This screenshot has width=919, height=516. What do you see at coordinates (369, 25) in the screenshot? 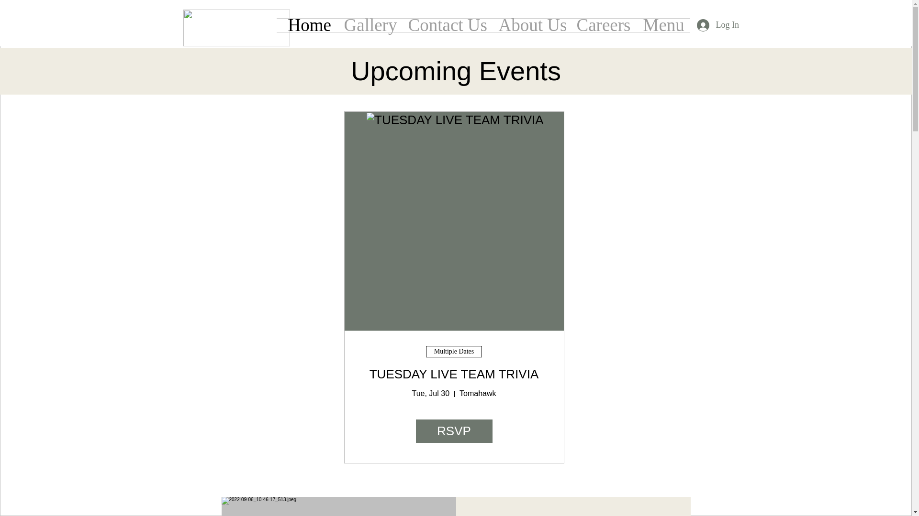
I see `Gallery` at bounding box center [369, 25].